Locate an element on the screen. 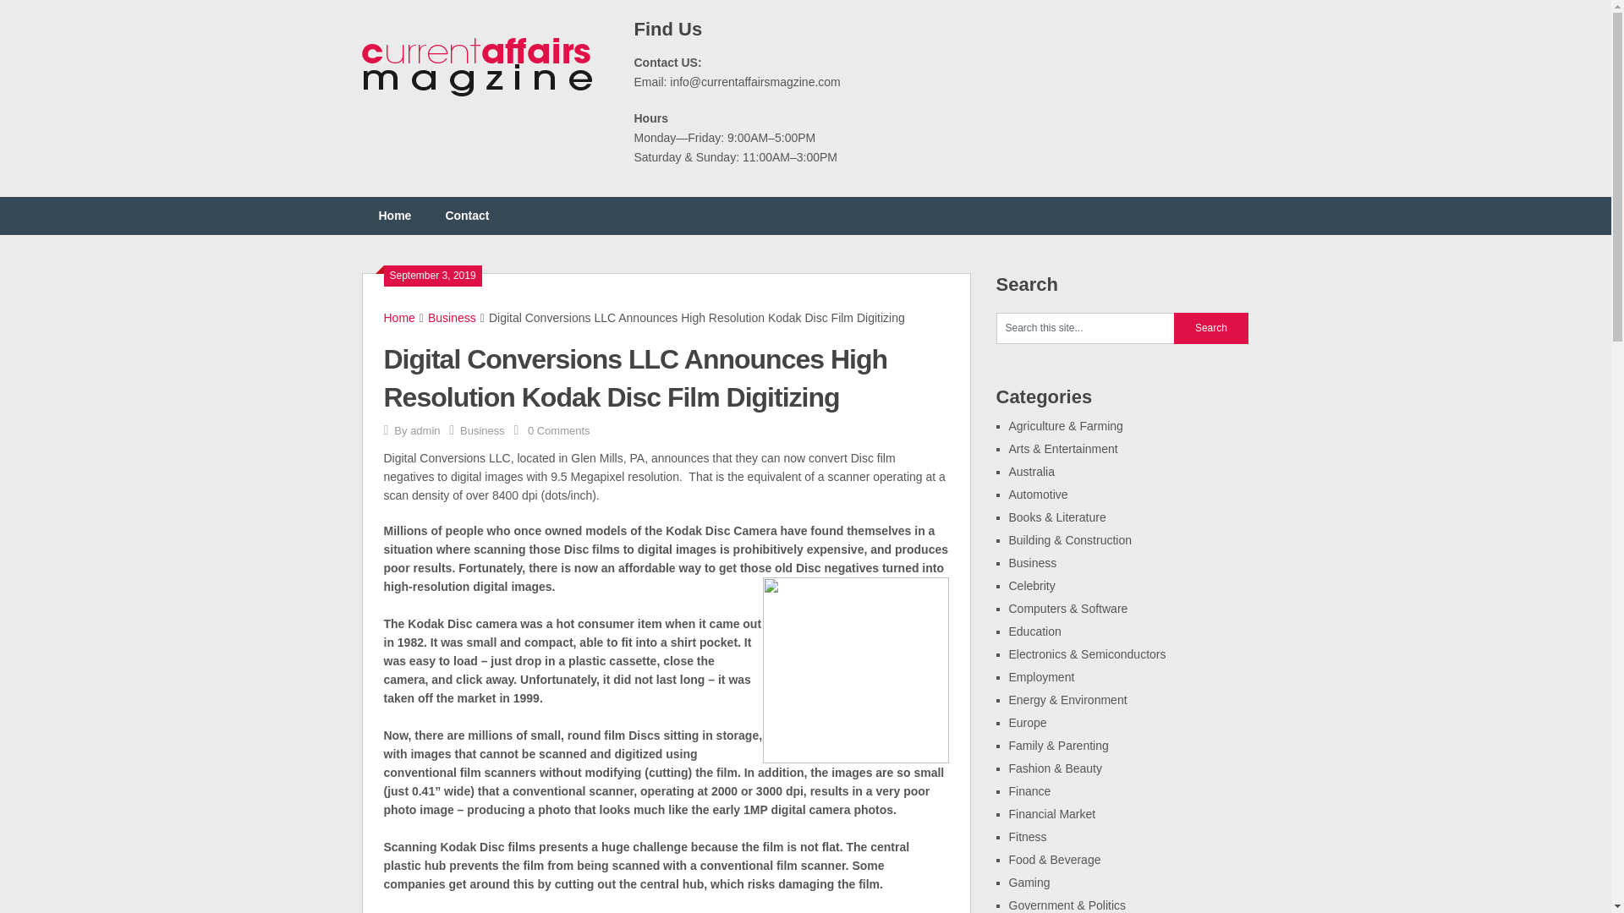 The image size is (1624, 913). Search is located at coordinates (1211, 328).